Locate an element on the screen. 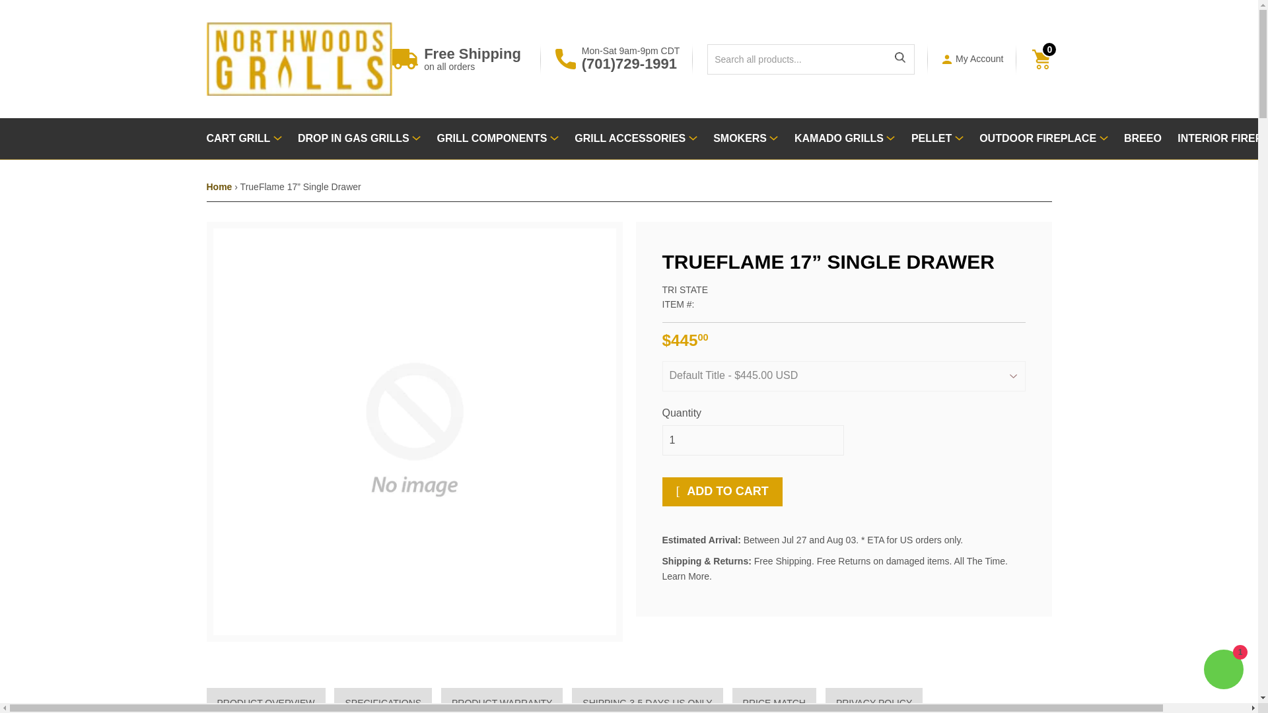 The width and height of the screenshot is (1268, 713). Shopify online store chat is located at coordinates (1223, 671).